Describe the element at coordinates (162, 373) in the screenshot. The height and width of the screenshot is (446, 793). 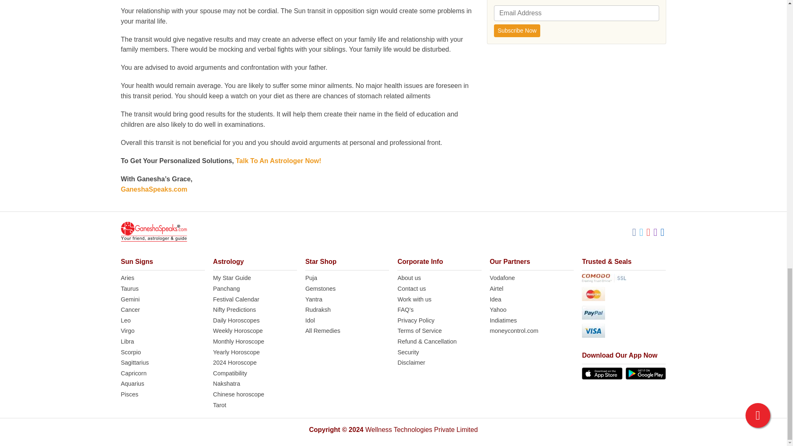
I see `Capricorn` at that location.